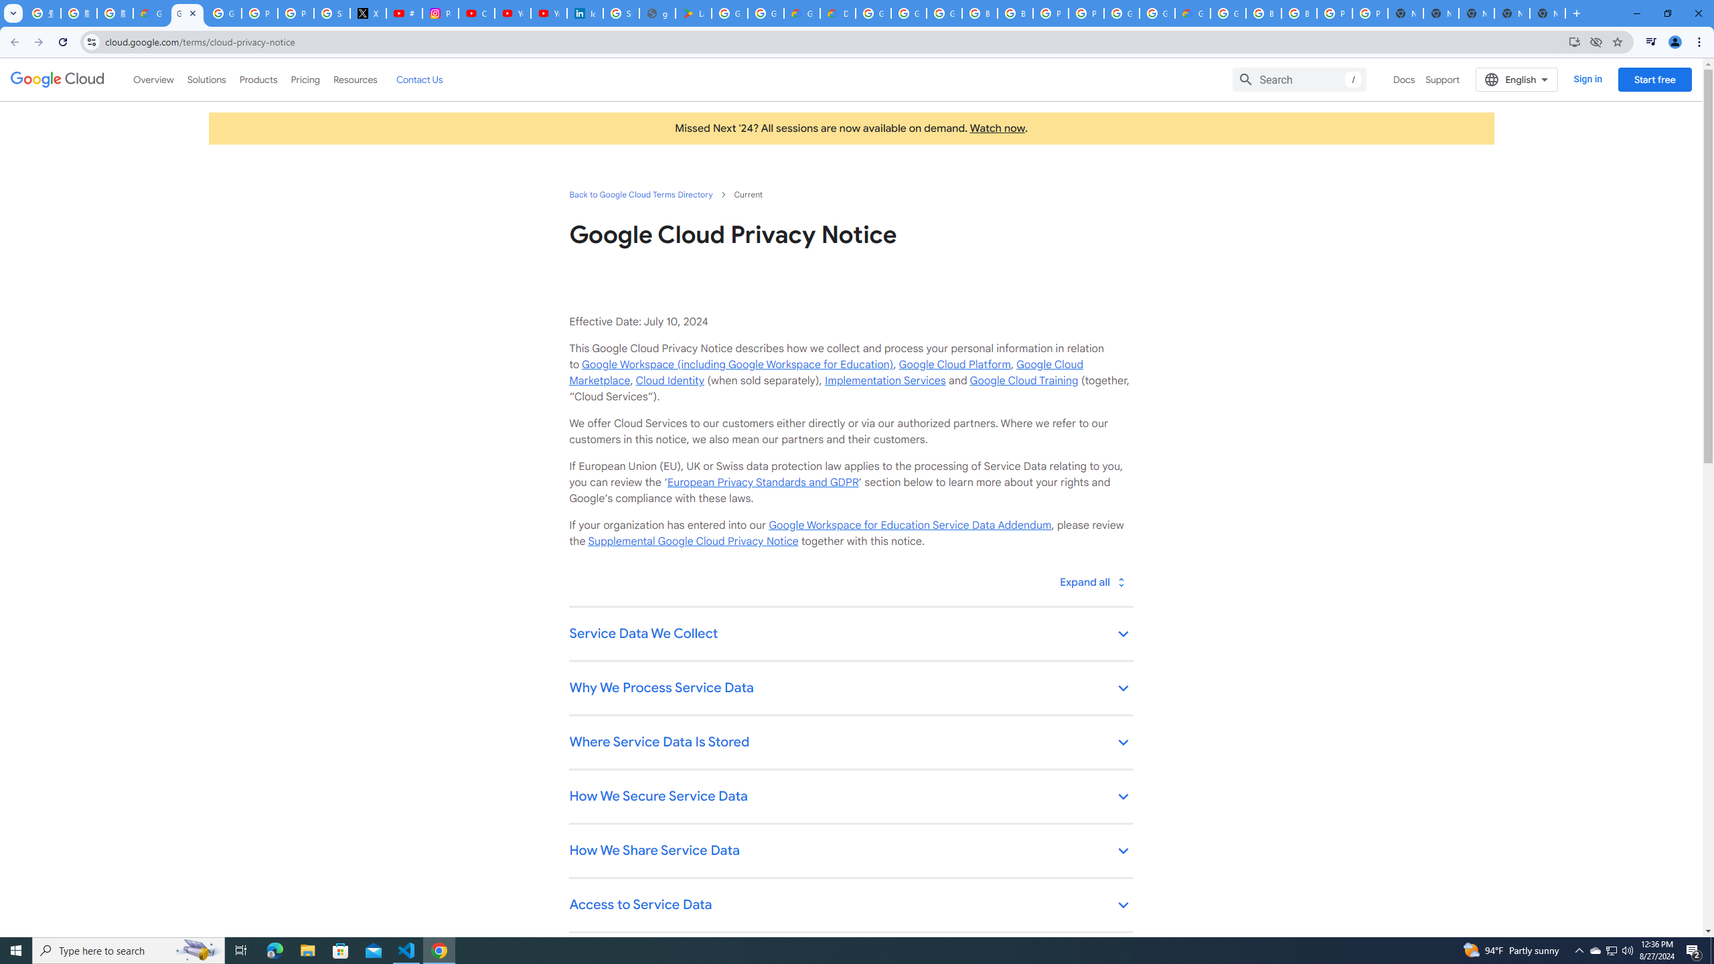 This screenshot has width=1714, height=964. What do you see at coordinates (305, 79) in the screenshot?
I see `Pricing` at bounding box center [305, 79].